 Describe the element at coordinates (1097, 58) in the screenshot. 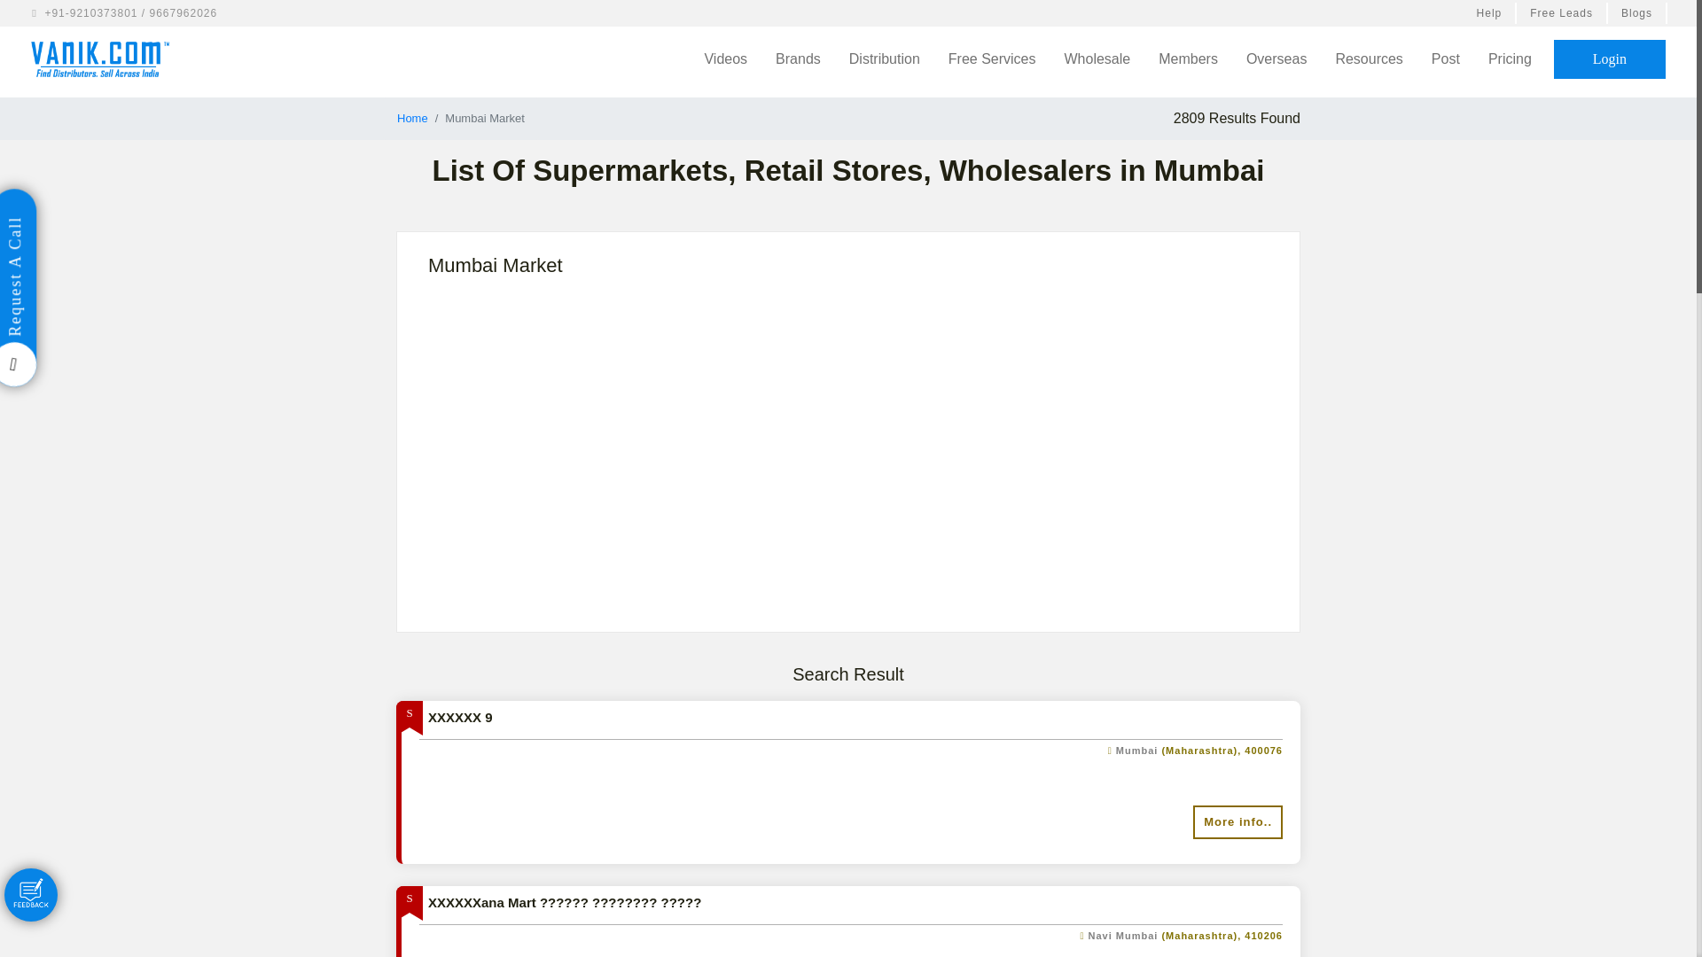

I see `Wholesale` at that location.